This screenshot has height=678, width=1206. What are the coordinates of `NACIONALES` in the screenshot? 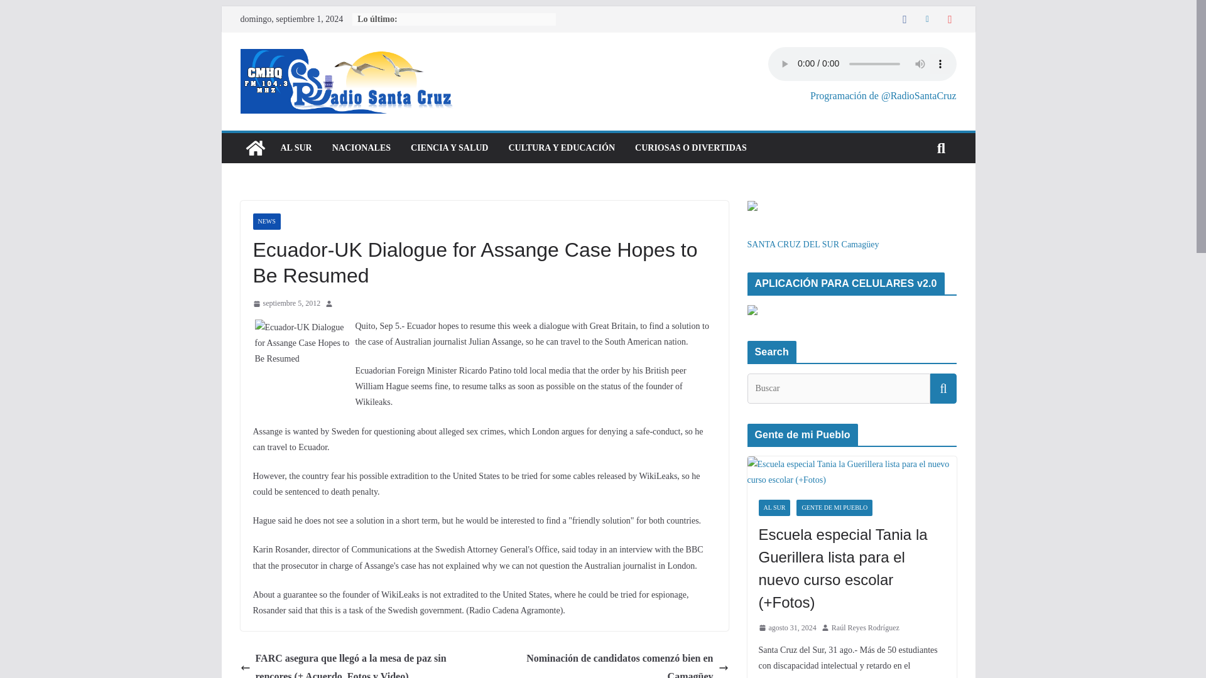 It's located at (362, 148).